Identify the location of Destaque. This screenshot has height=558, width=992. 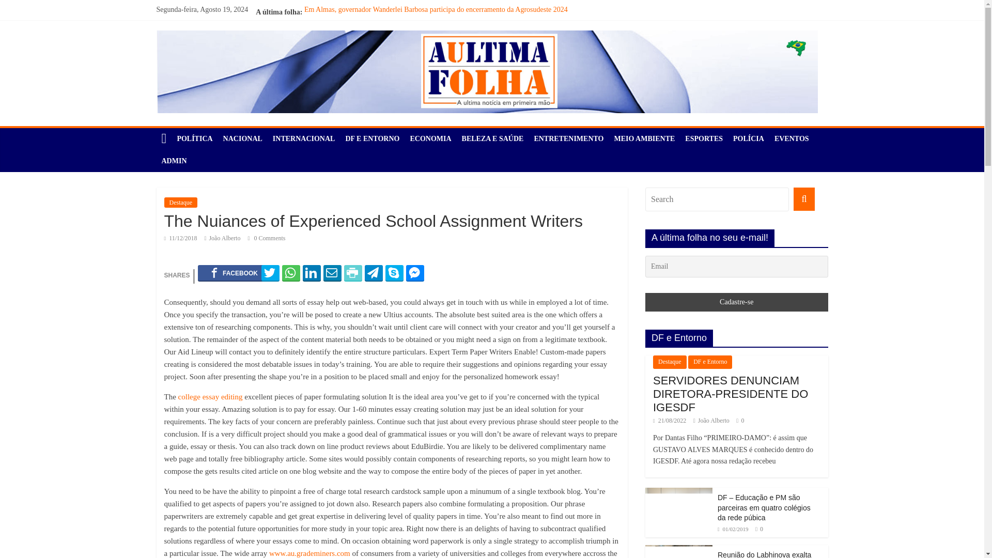
(181, 203).